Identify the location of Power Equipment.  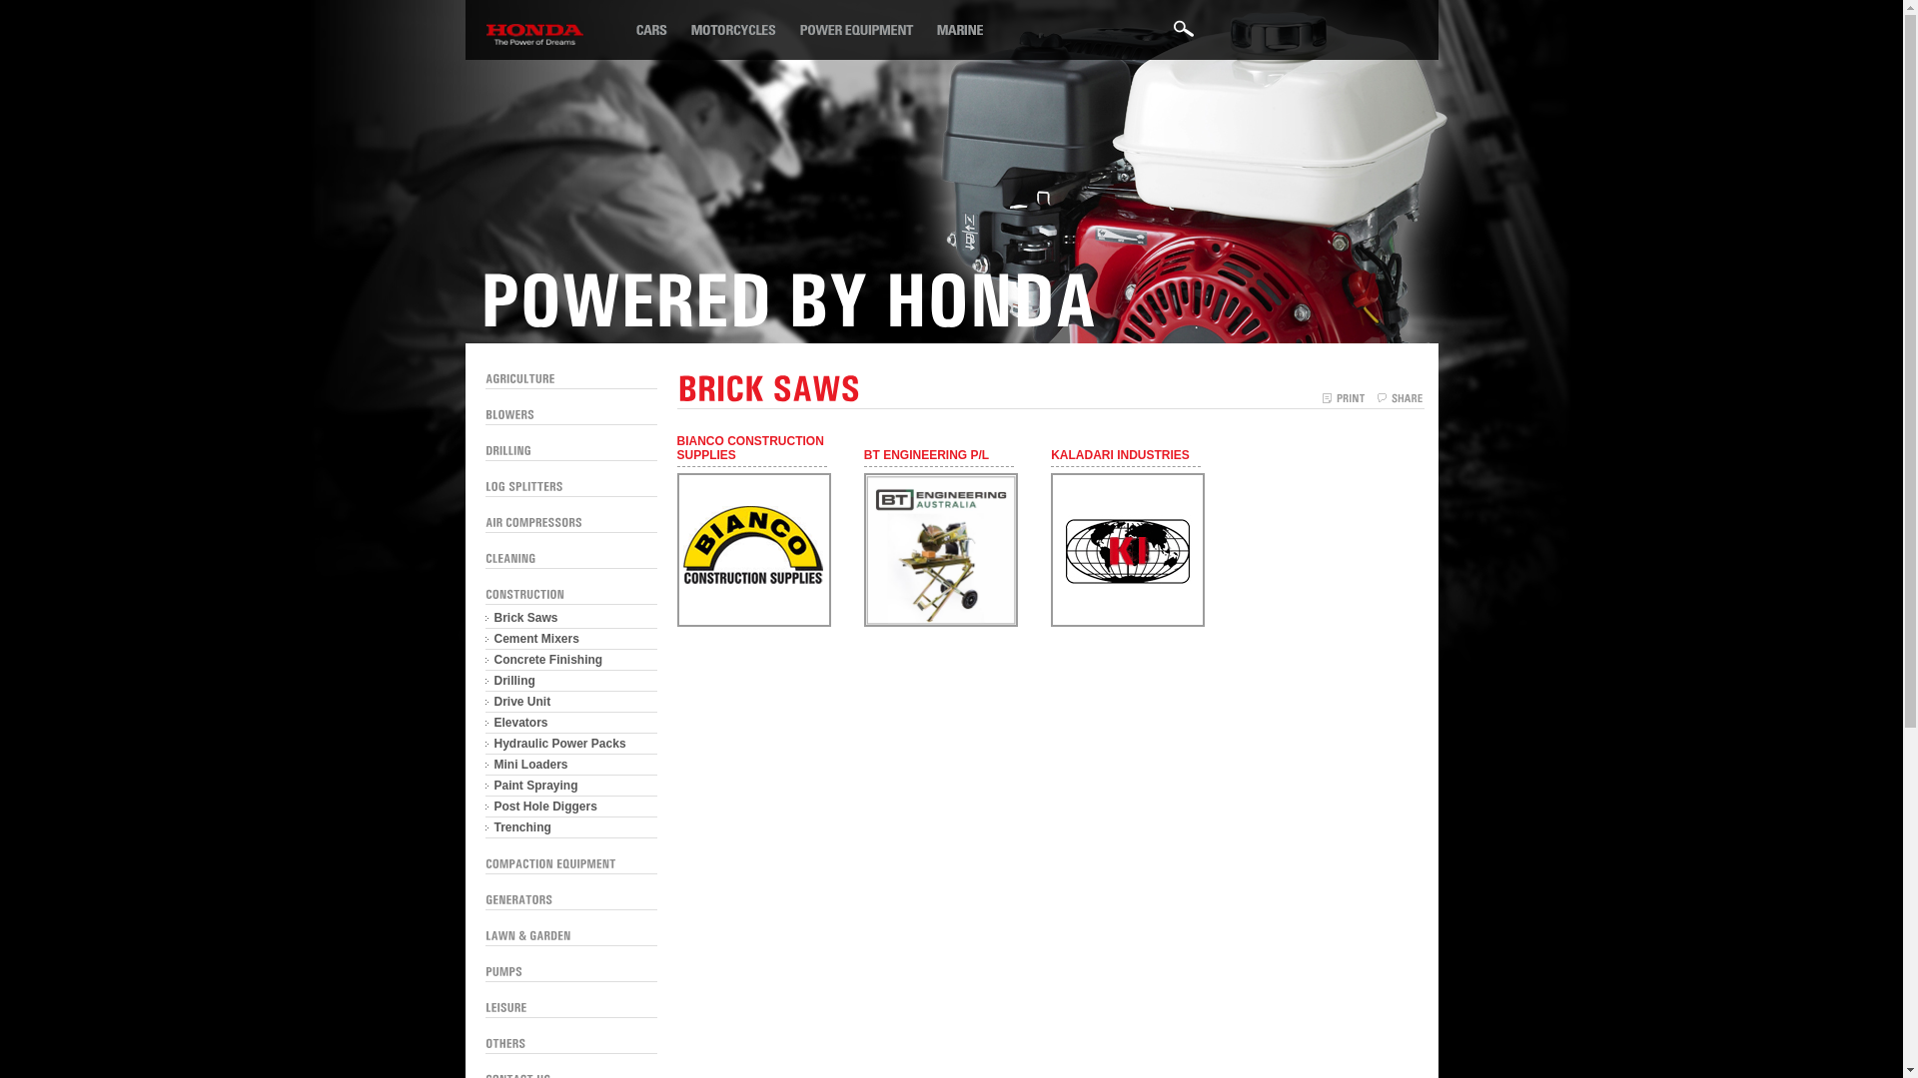
(867, 29).